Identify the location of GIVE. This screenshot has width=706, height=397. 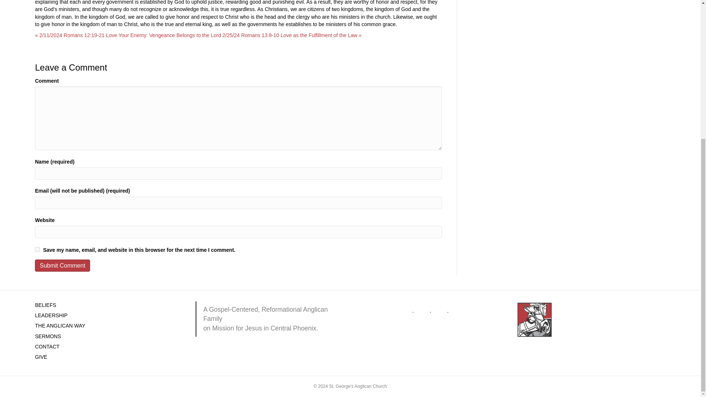
(41, 357).